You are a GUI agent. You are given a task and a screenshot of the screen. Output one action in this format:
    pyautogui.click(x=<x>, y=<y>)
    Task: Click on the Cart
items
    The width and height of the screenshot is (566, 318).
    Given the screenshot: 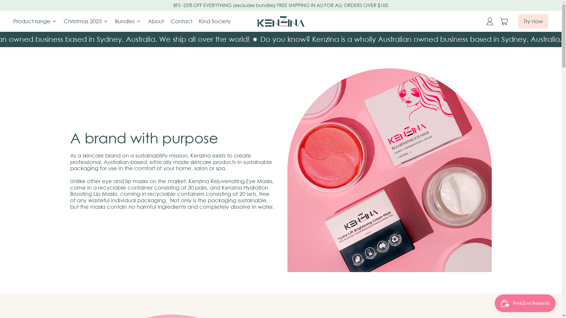 What is the action you would take?
    pyautogui.click(x=504, y=21)
    